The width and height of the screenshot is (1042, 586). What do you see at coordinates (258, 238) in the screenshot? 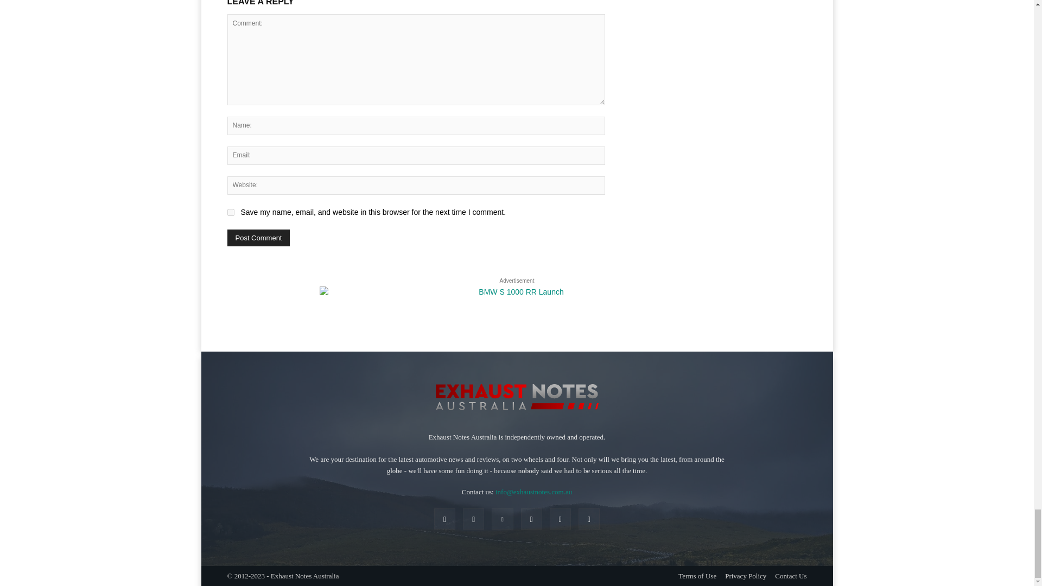
I see `Post Comment` at bounding box center [258, 238].